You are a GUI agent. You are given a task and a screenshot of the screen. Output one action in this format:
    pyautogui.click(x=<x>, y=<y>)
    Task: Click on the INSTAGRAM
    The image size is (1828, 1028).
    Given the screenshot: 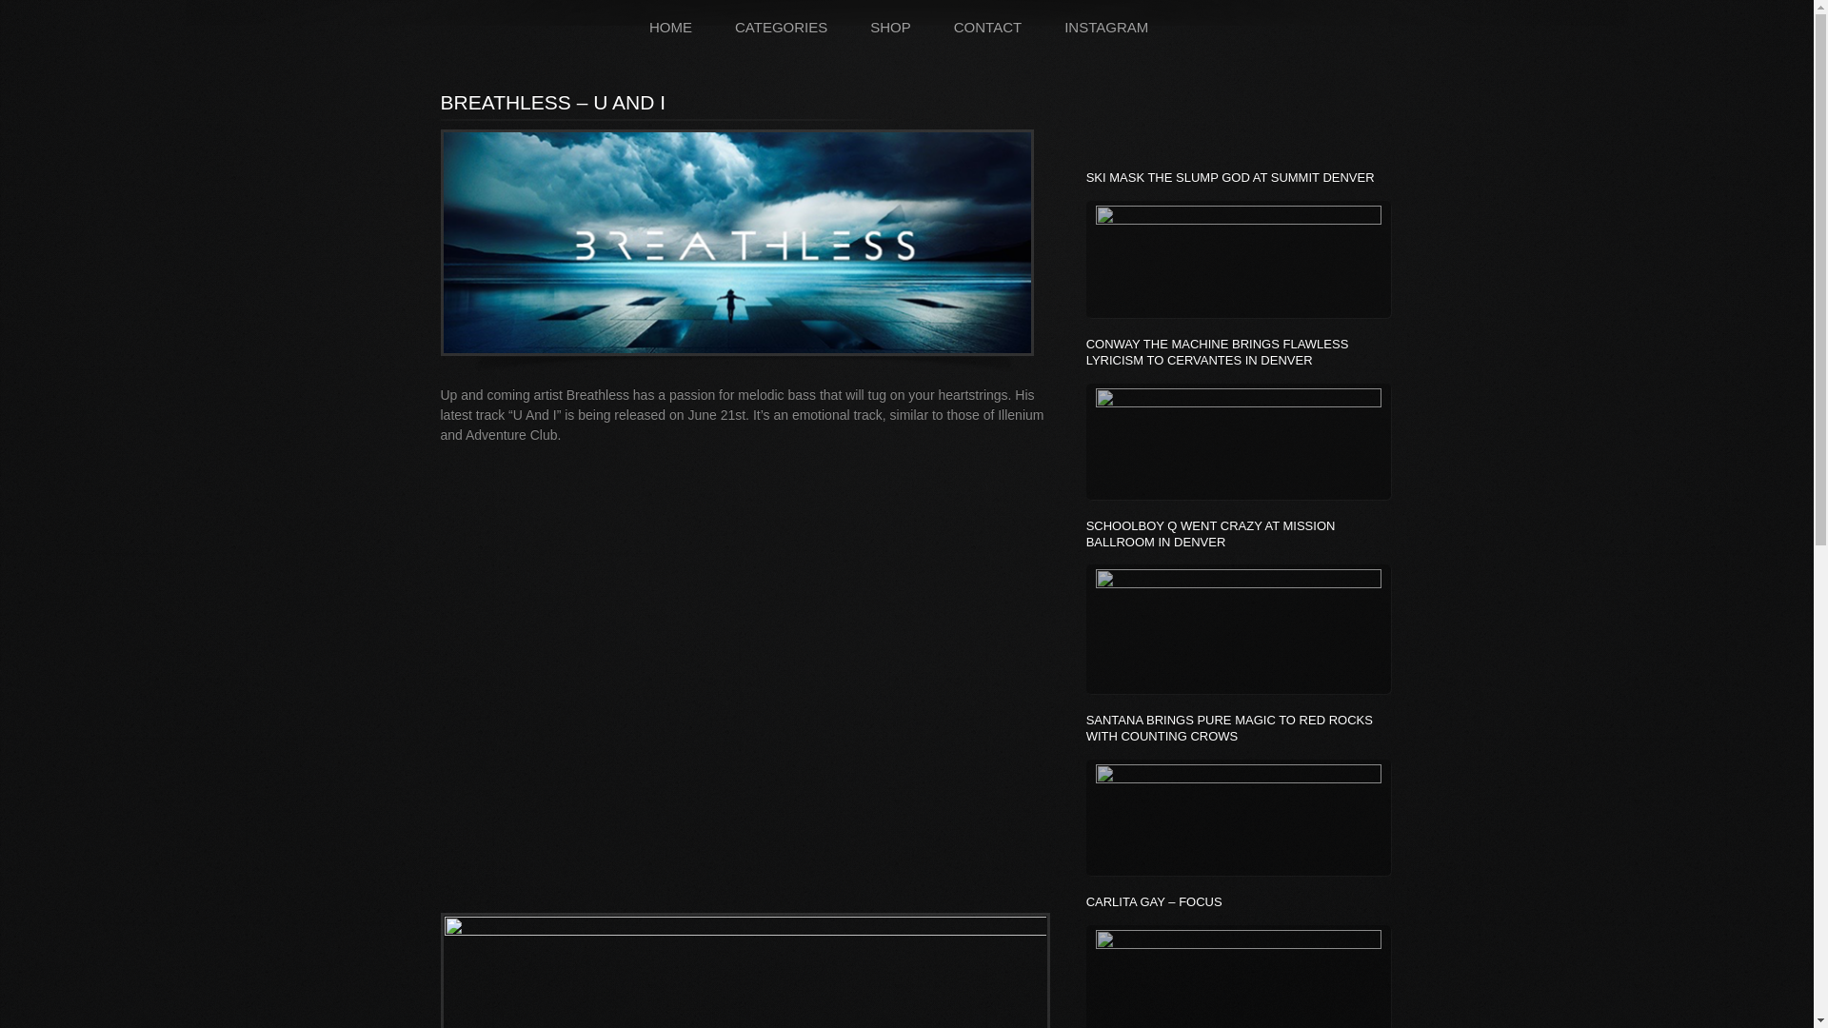 What is the action you would take?
    pyautogui.click(x=1106, y=27)
    